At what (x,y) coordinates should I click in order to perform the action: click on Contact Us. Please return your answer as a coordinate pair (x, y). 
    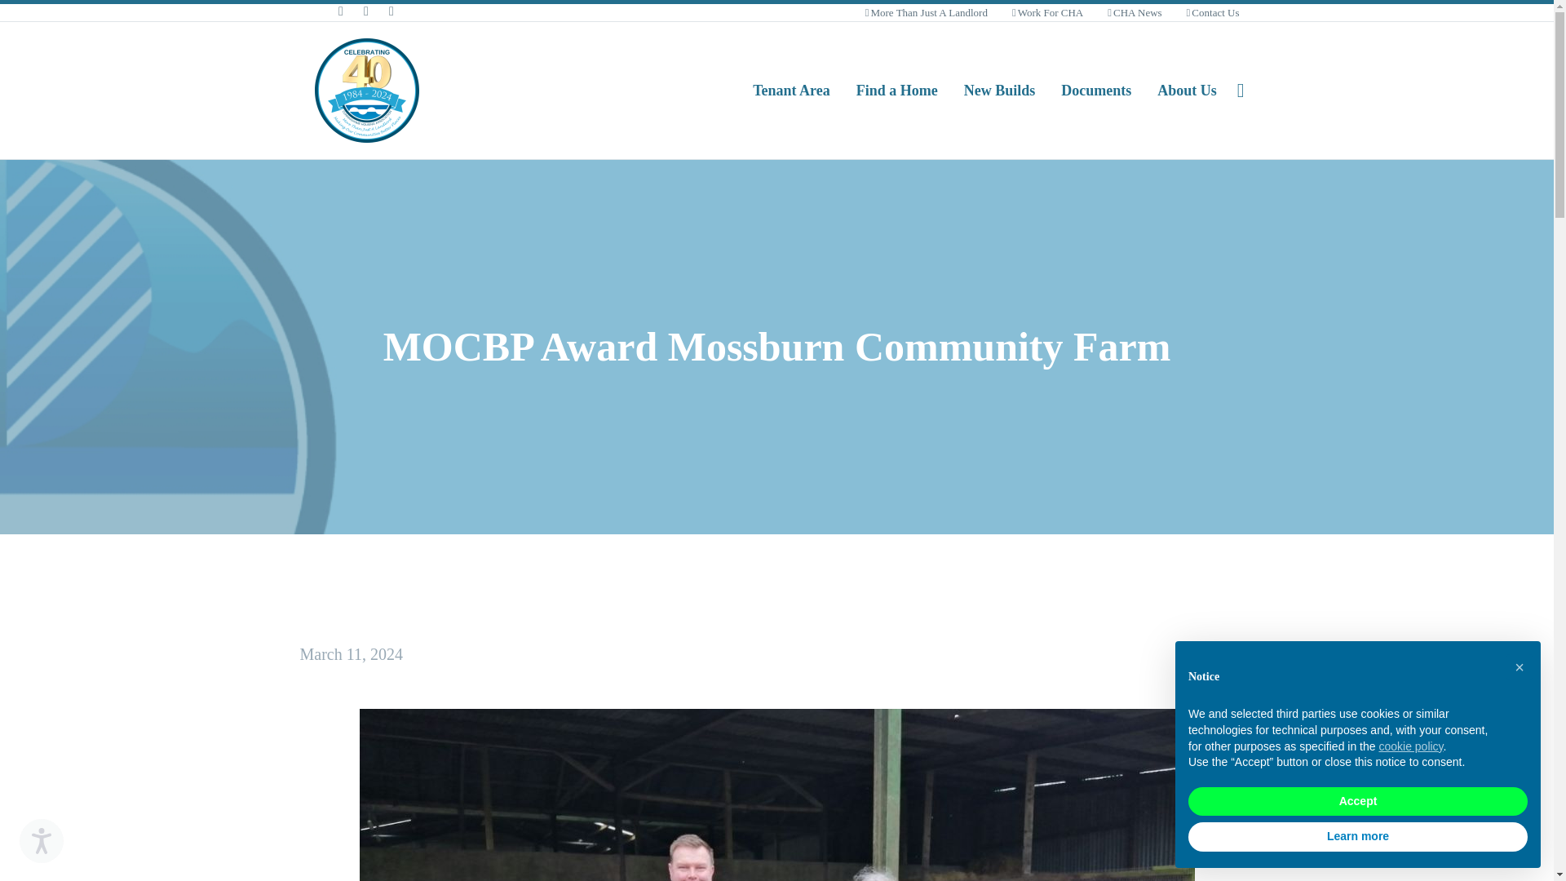
    Looking at the image, I should click on (1214, 12).